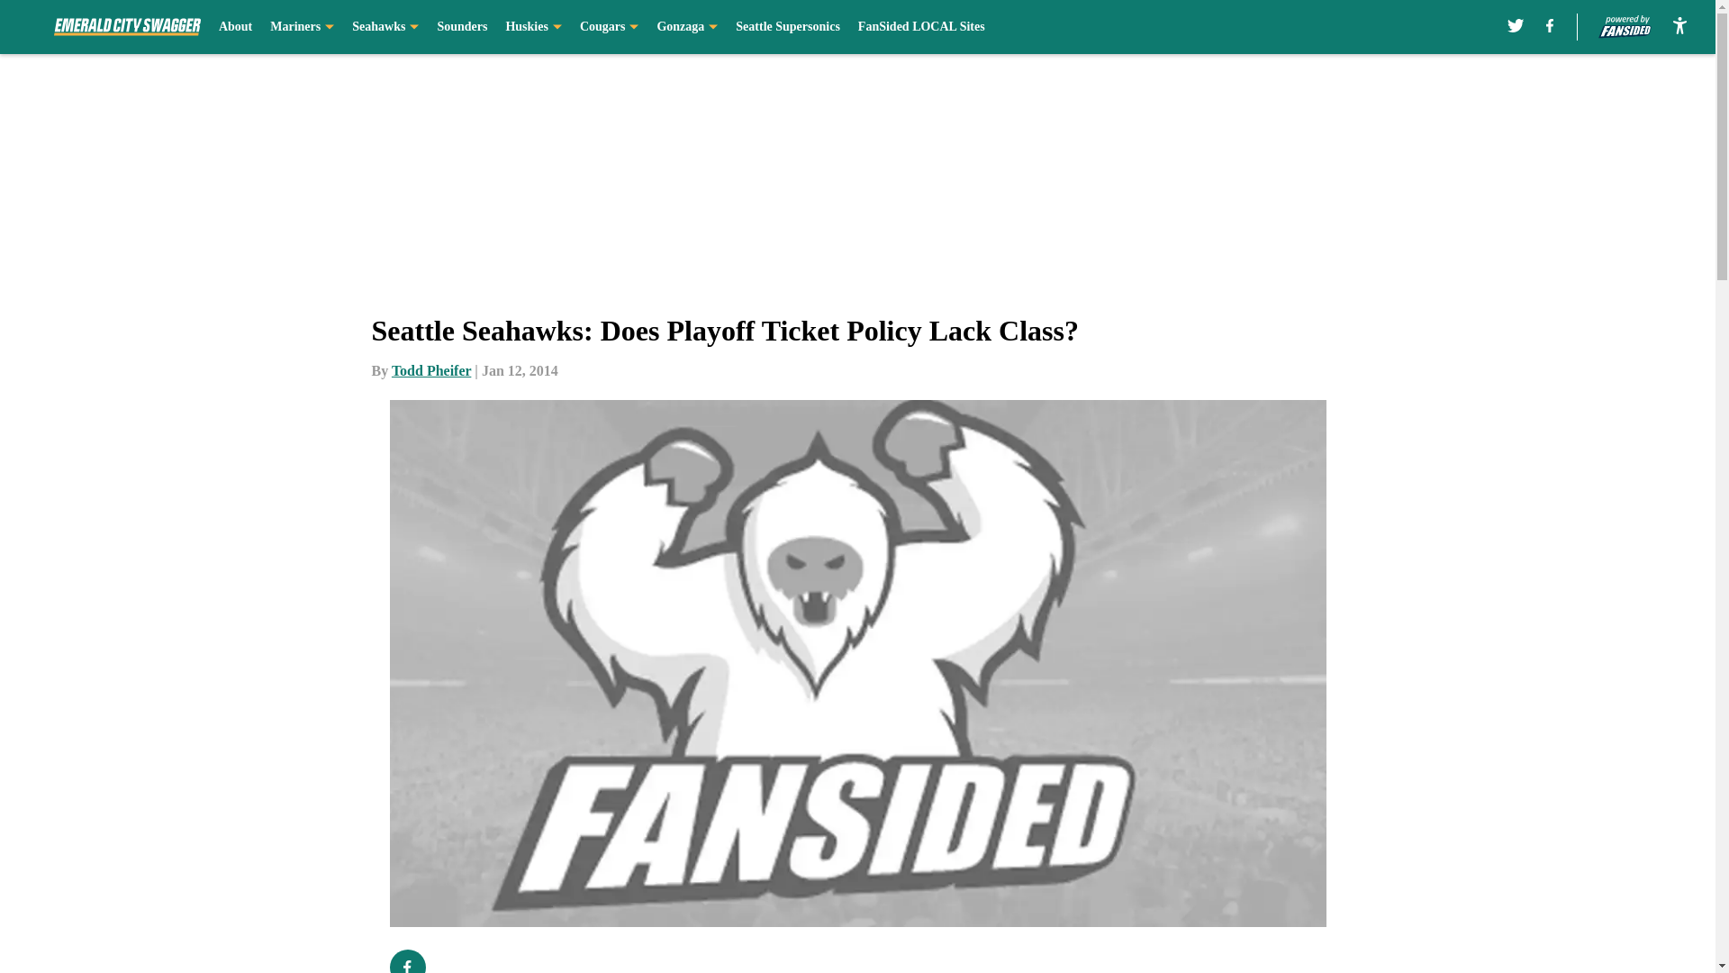 This screenshot has height=973, width=1729. Describe the element at coordinates (462, 27) in the screenshot. I see `Sounders` at that location.